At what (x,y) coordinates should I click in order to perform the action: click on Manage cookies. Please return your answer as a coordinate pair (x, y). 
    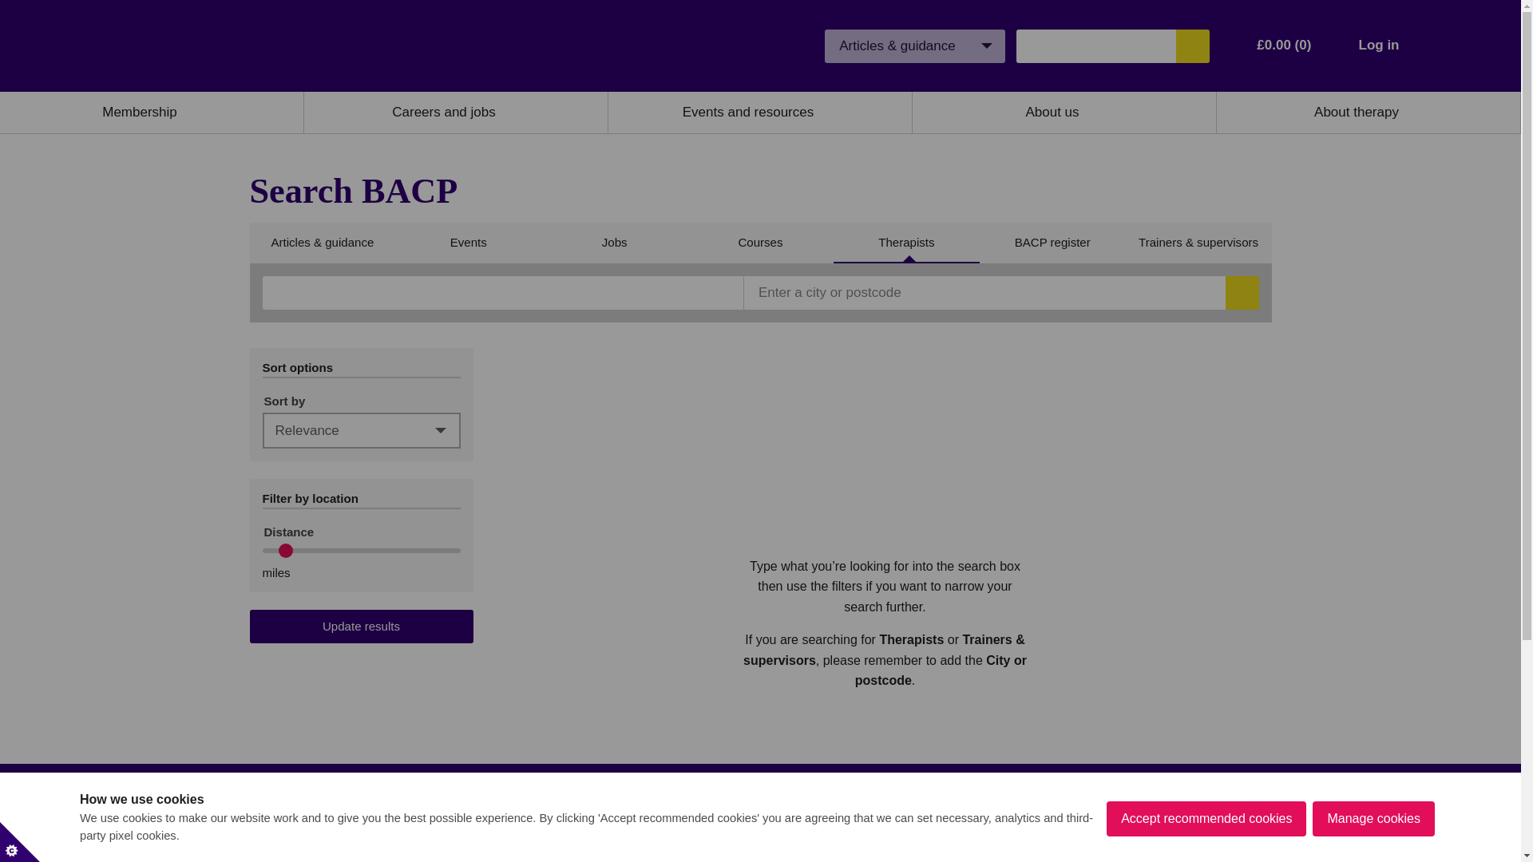
    Looking at the image, I should click on (1373, 854).